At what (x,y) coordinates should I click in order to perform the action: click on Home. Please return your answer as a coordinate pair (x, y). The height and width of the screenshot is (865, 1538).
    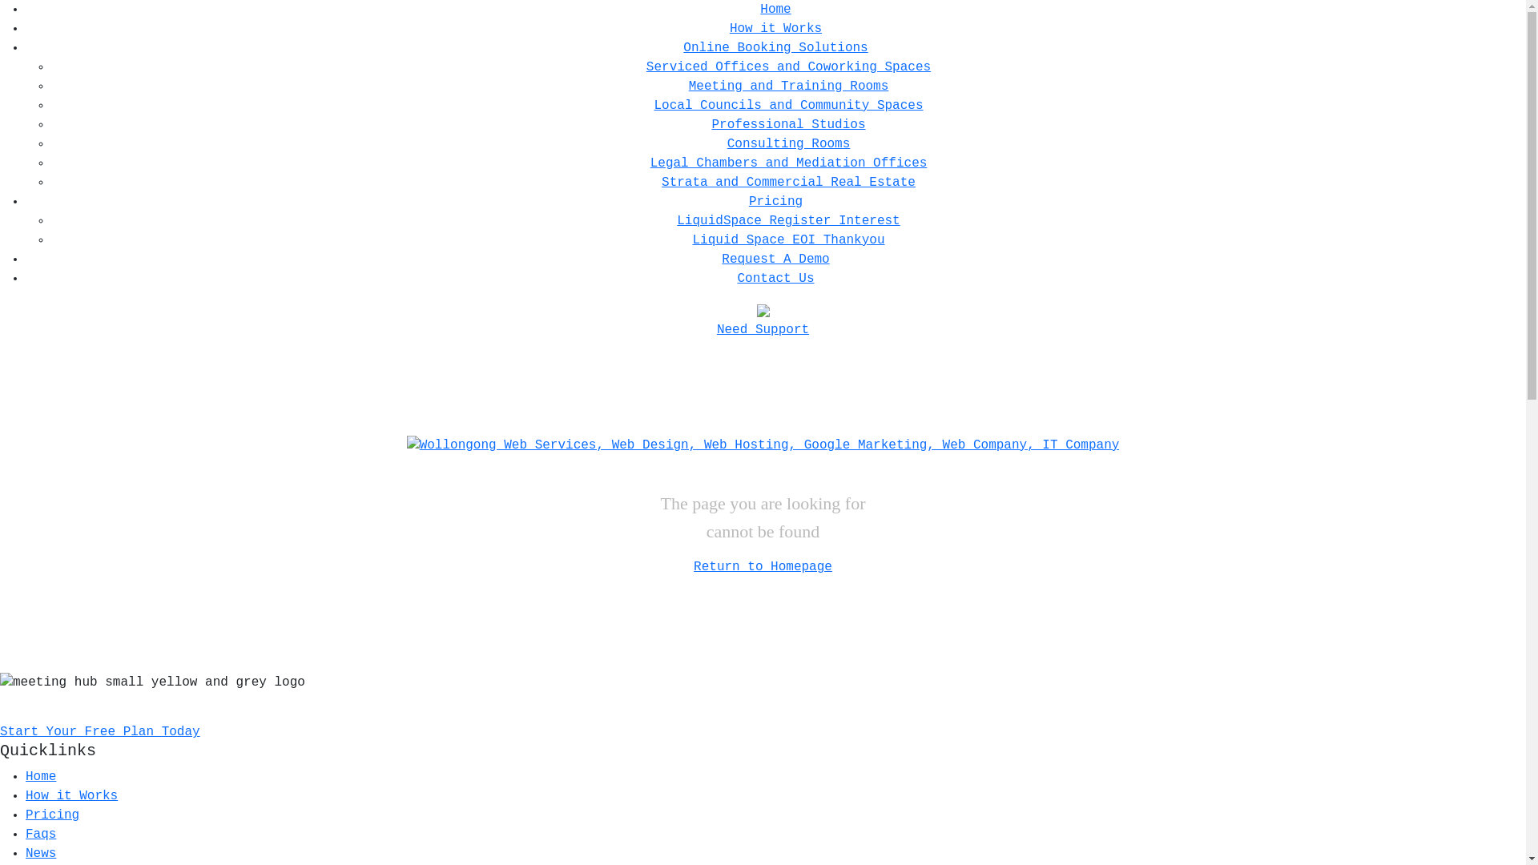
    Looking at the image, I should click on (775, 10).